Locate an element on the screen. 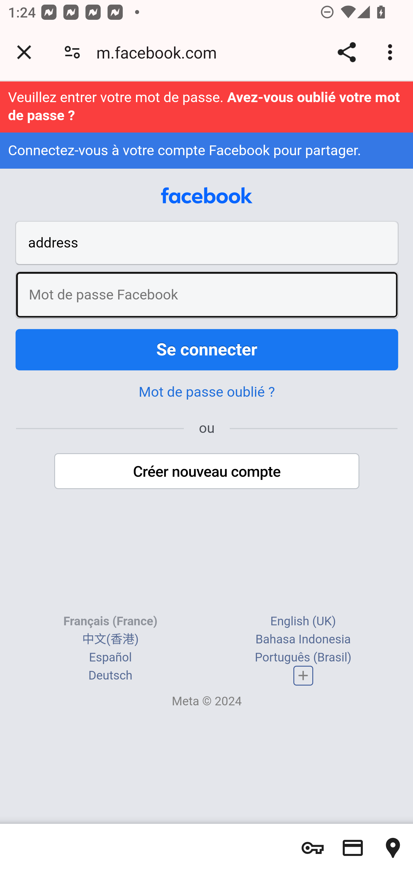  Avez-vous oublié votre mot de passe ? is located at coordinates (204, 106).